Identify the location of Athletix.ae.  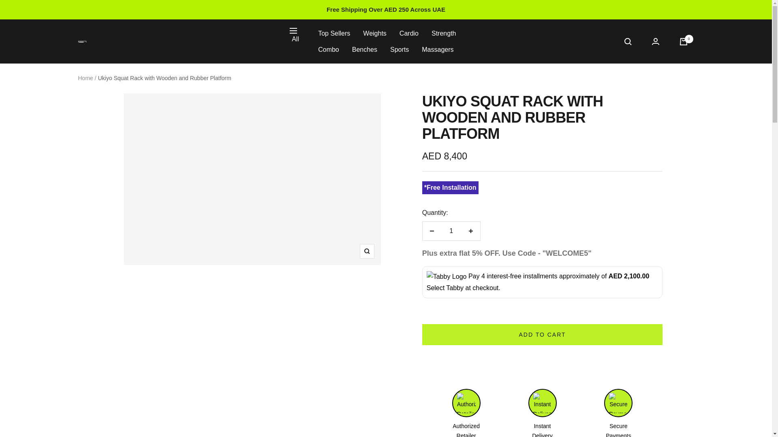
(82, 41).